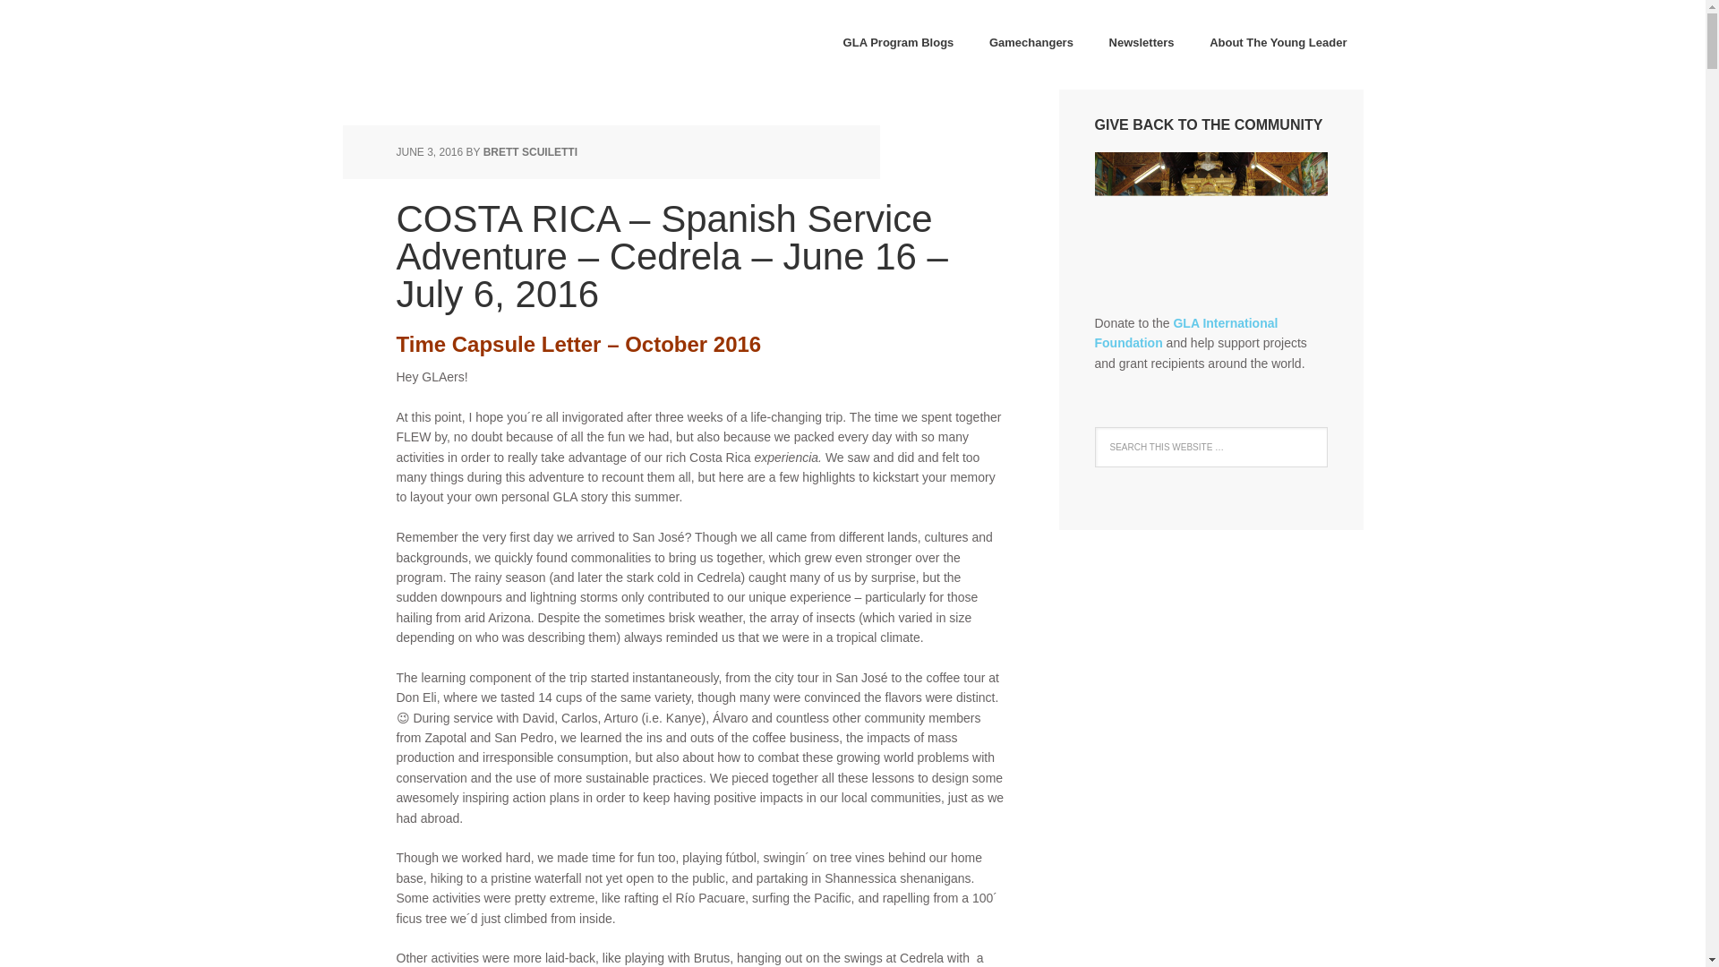 The height and width of the screenshot is (967, 1719). I want to click on BRETT SCUILETTI, so click(530, 152).